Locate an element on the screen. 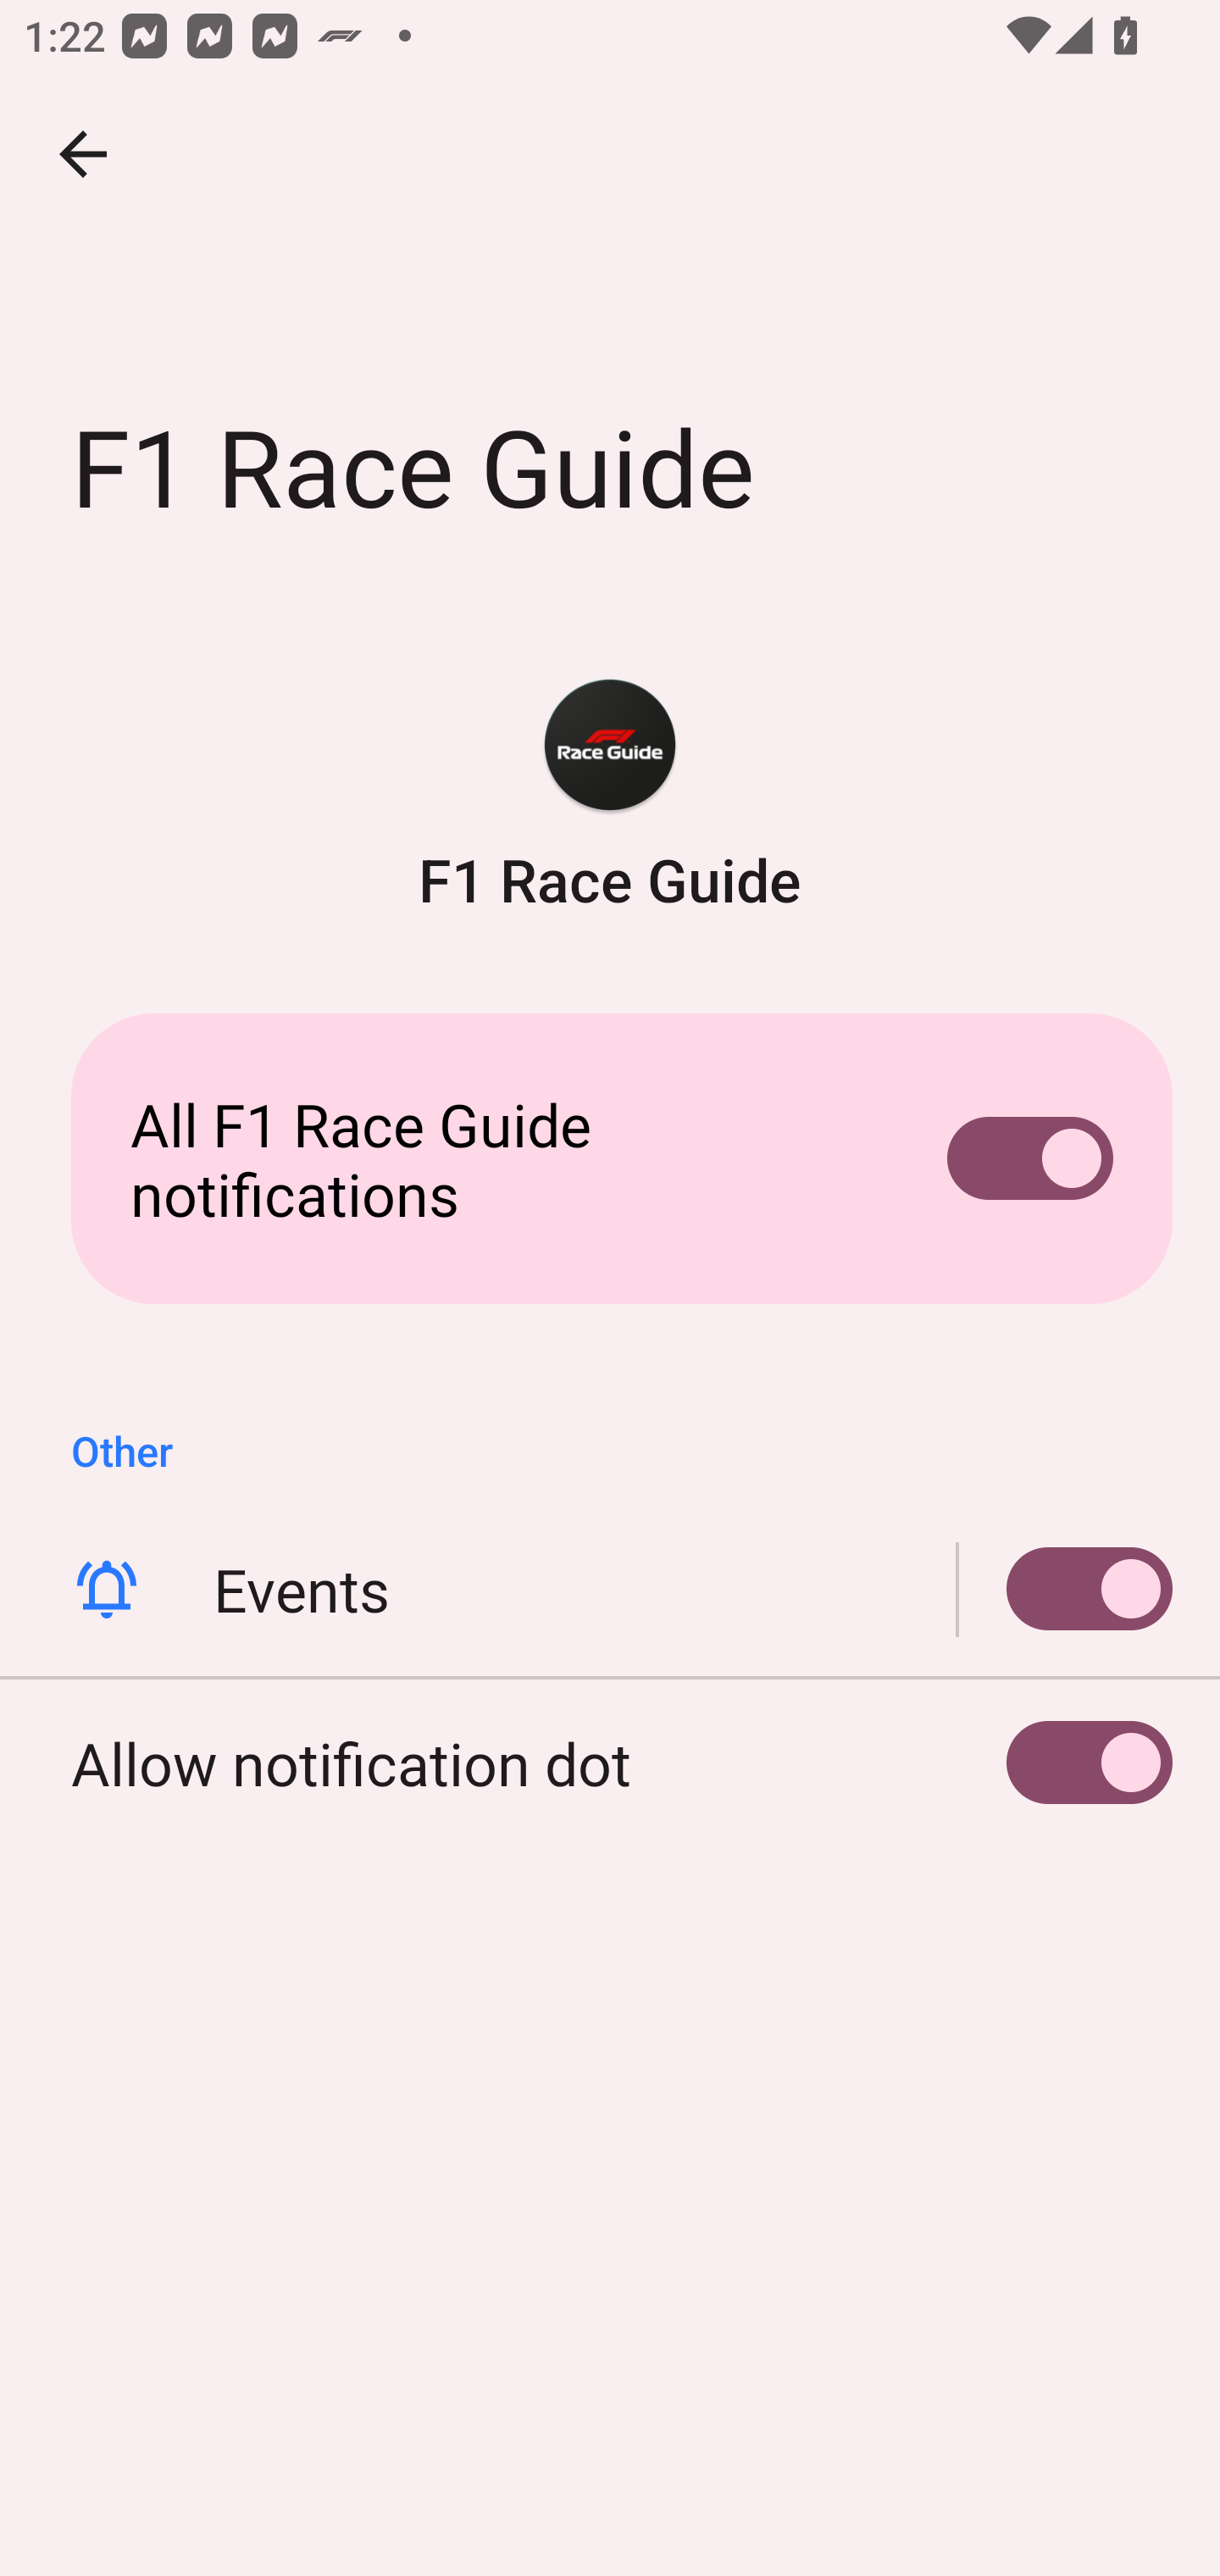 The width and height of the screenshot is (1220, 2576). Allow notification dot is located at coordinates (610, 1763).